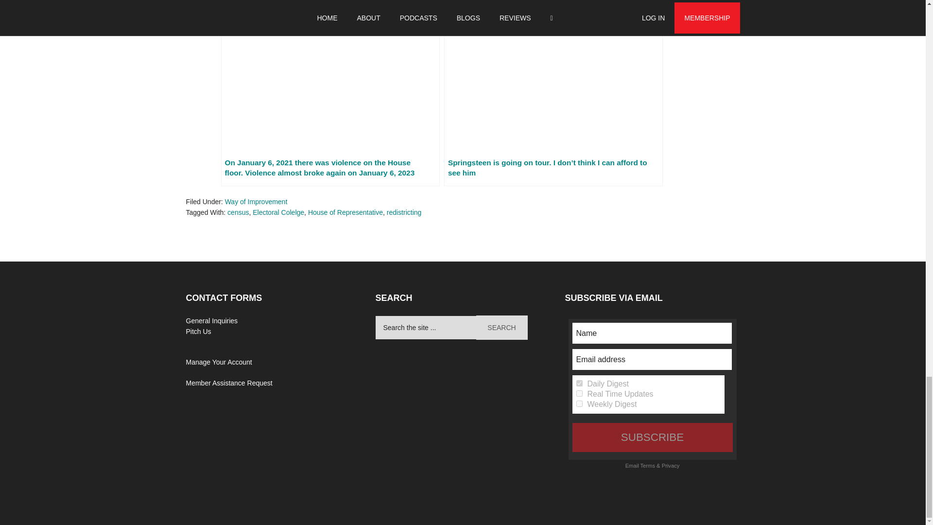  I want to click on General Inquiries, so click(212, 321).